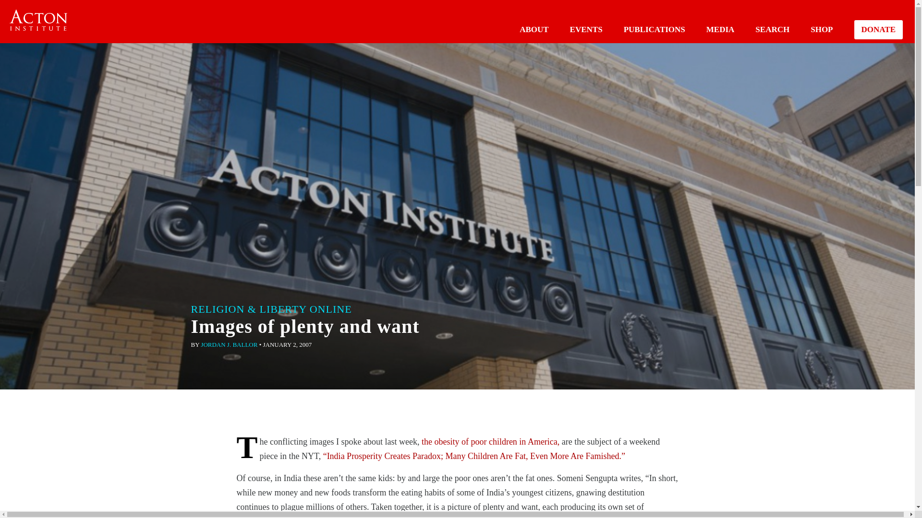  What do you see at coordinates (772, 29) in the screenshot?
I see `SEARCH` at bounding box center [772, 29].